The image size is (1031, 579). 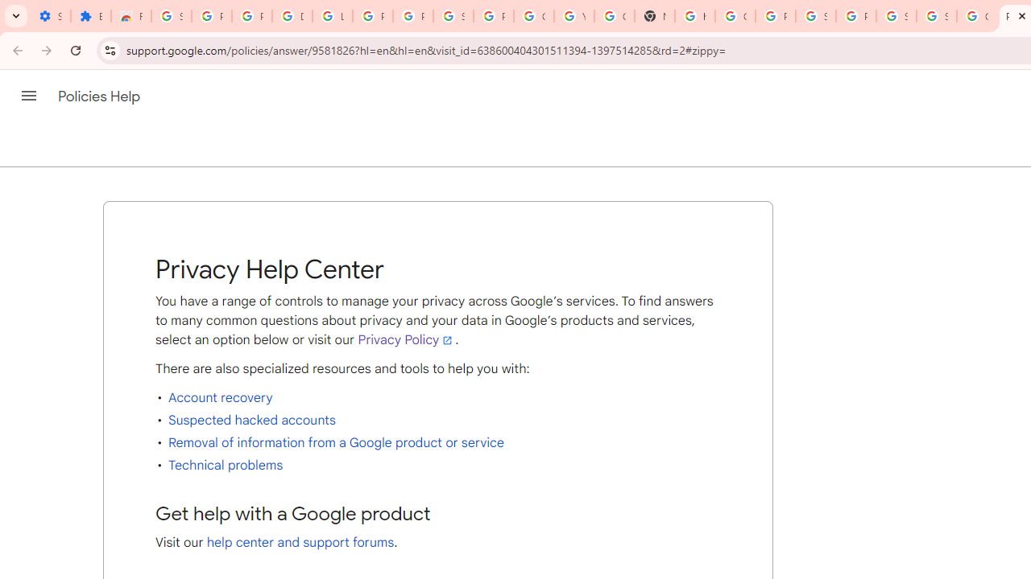 I want to click on New Tab, so click(x=655, y=16).